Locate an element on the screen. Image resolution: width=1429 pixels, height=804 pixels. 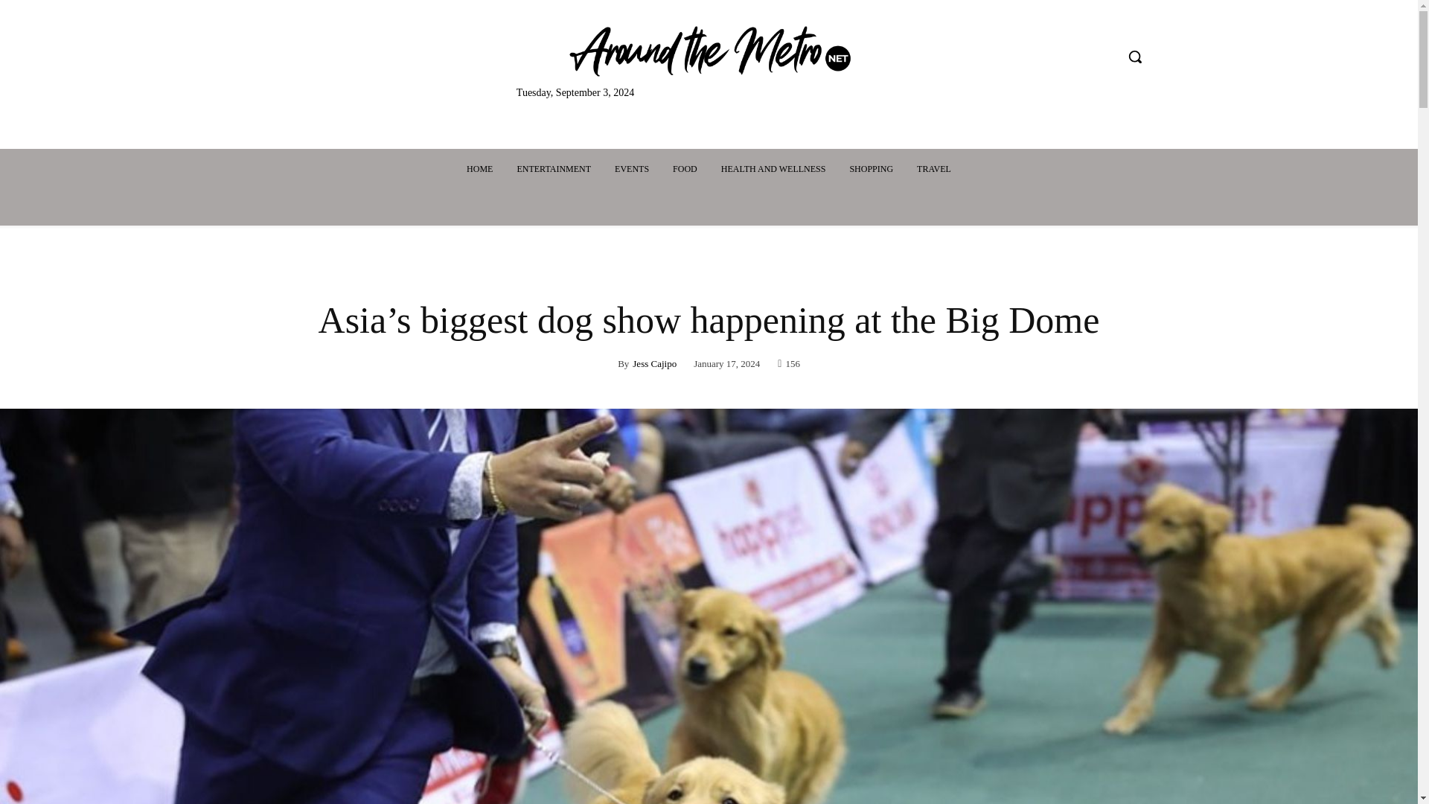
EVENTS is located at coordinates (631, 168).